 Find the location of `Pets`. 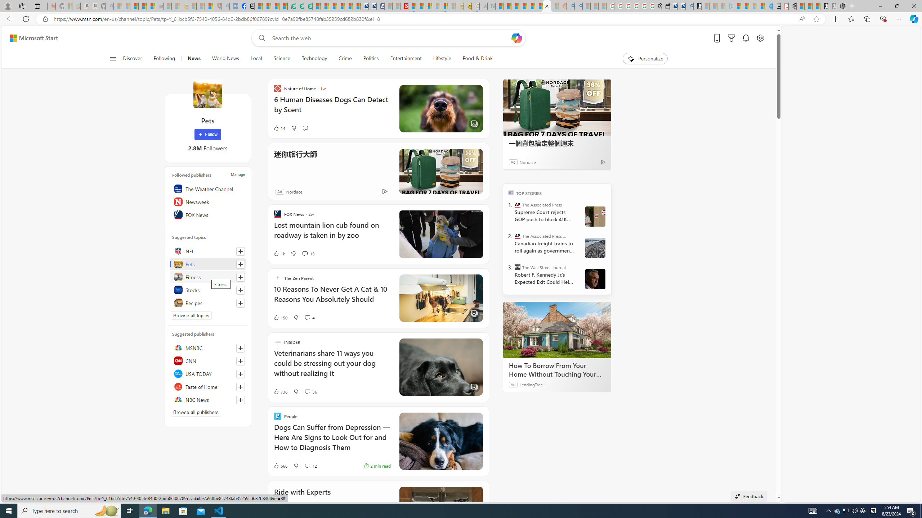

Pets is located at coordinates (207, 264).